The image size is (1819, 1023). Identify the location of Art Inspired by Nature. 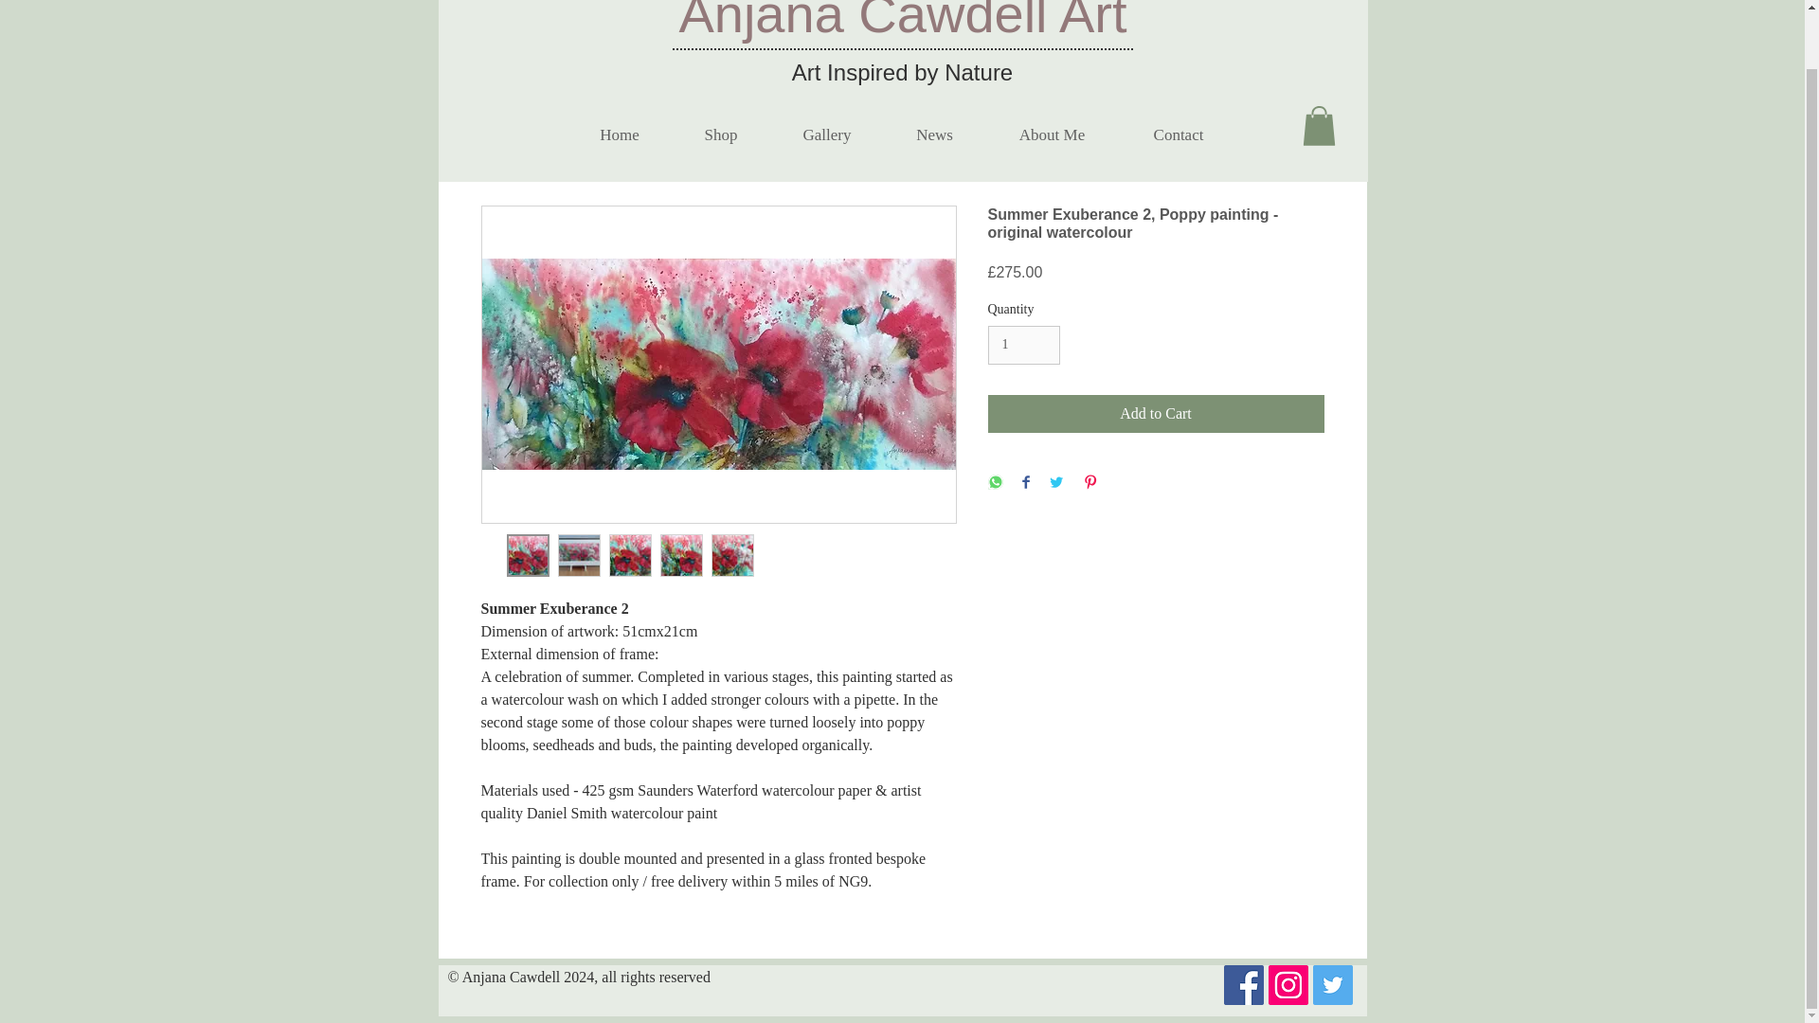
(902, 72).